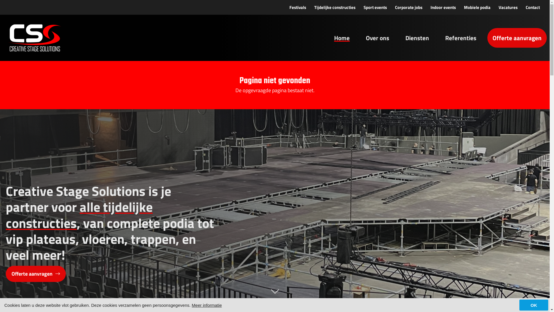 This screenshot has height=312, width=554. I want to click on Meer informatie, so click(207, 305).